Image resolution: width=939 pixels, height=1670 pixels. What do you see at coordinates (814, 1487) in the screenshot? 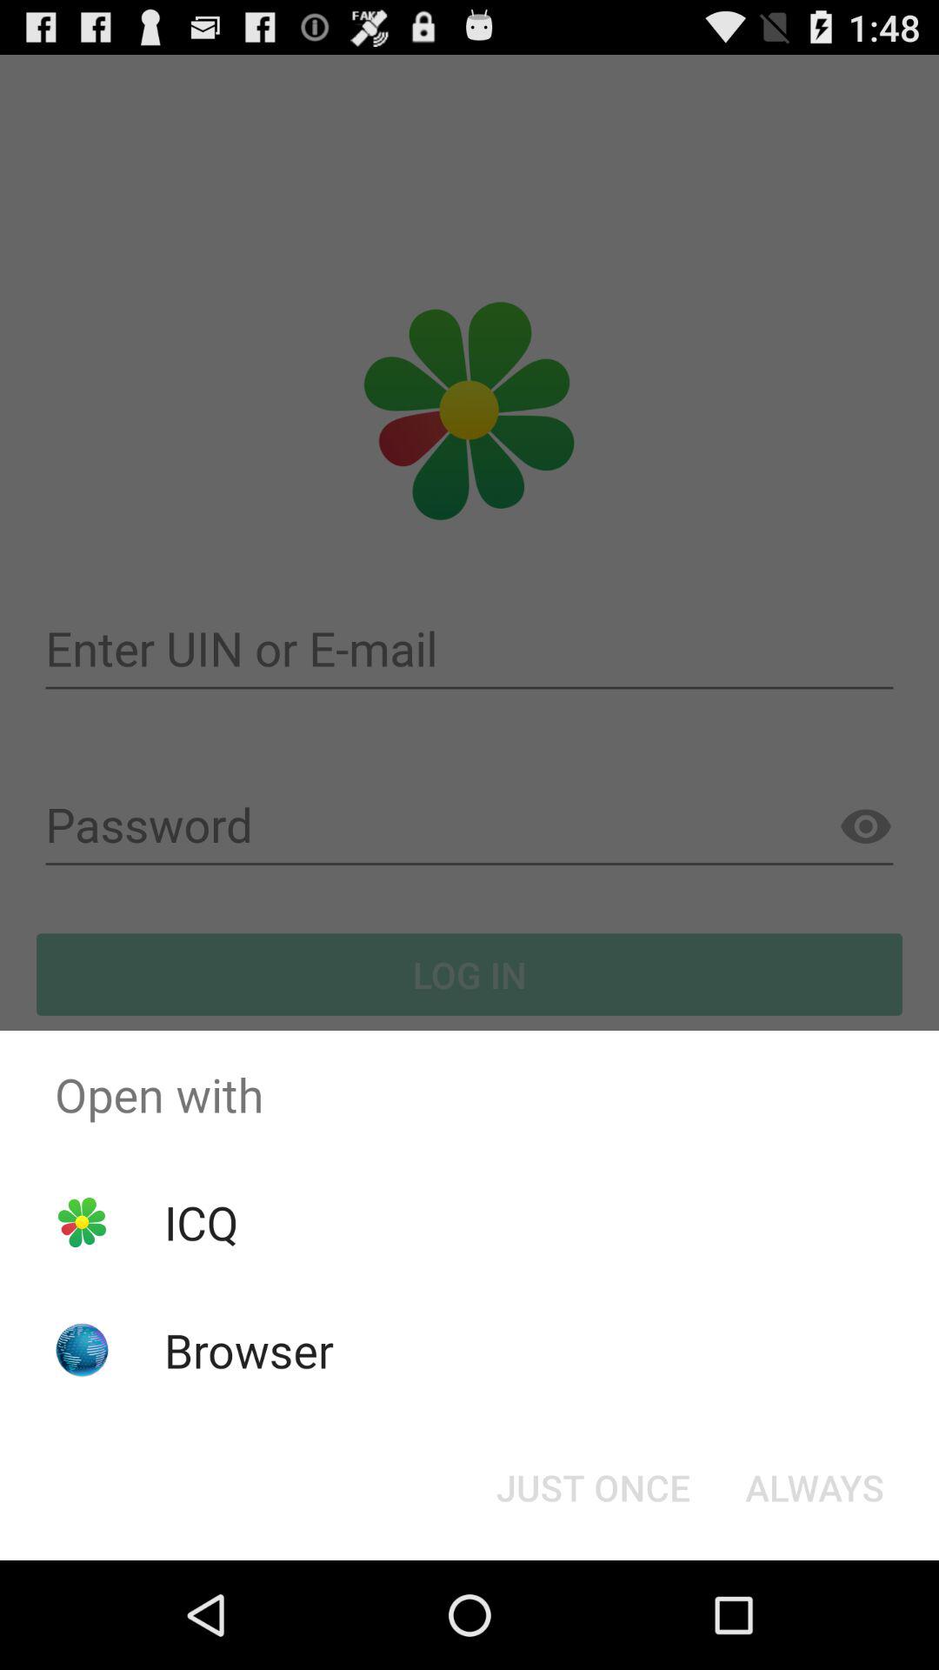
I see `press item to the right of just once item` at bounding box center [814, 1487].